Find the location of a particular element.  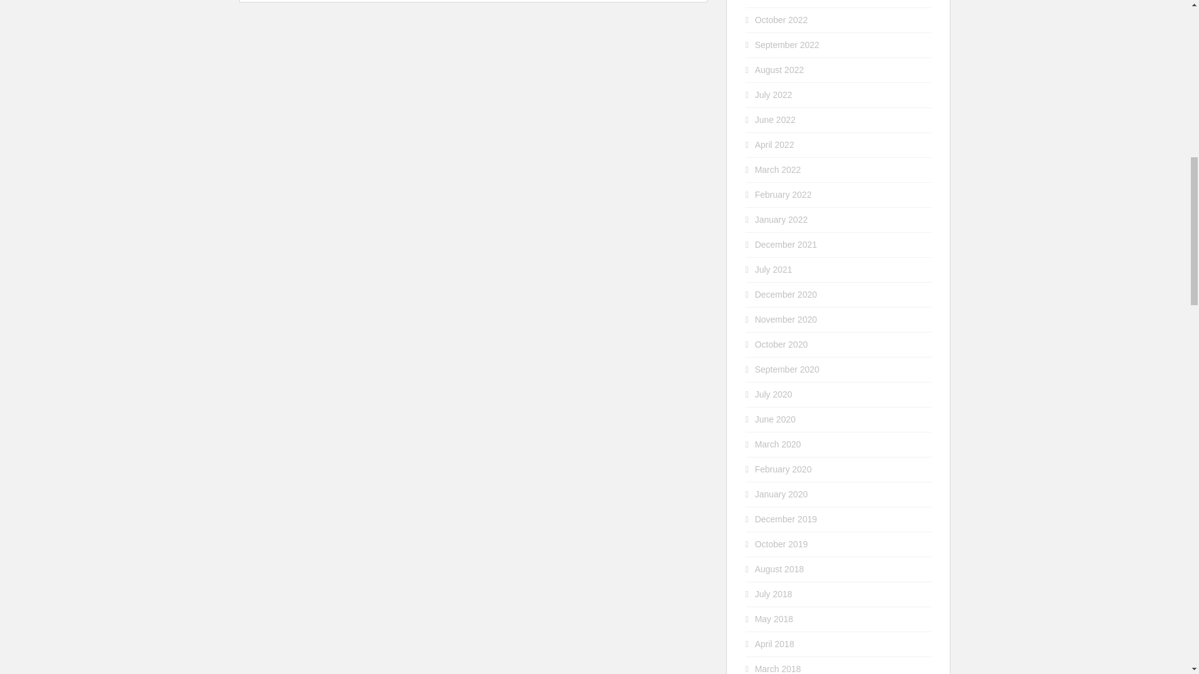

February 2022 is located at coordinates (783, 194).